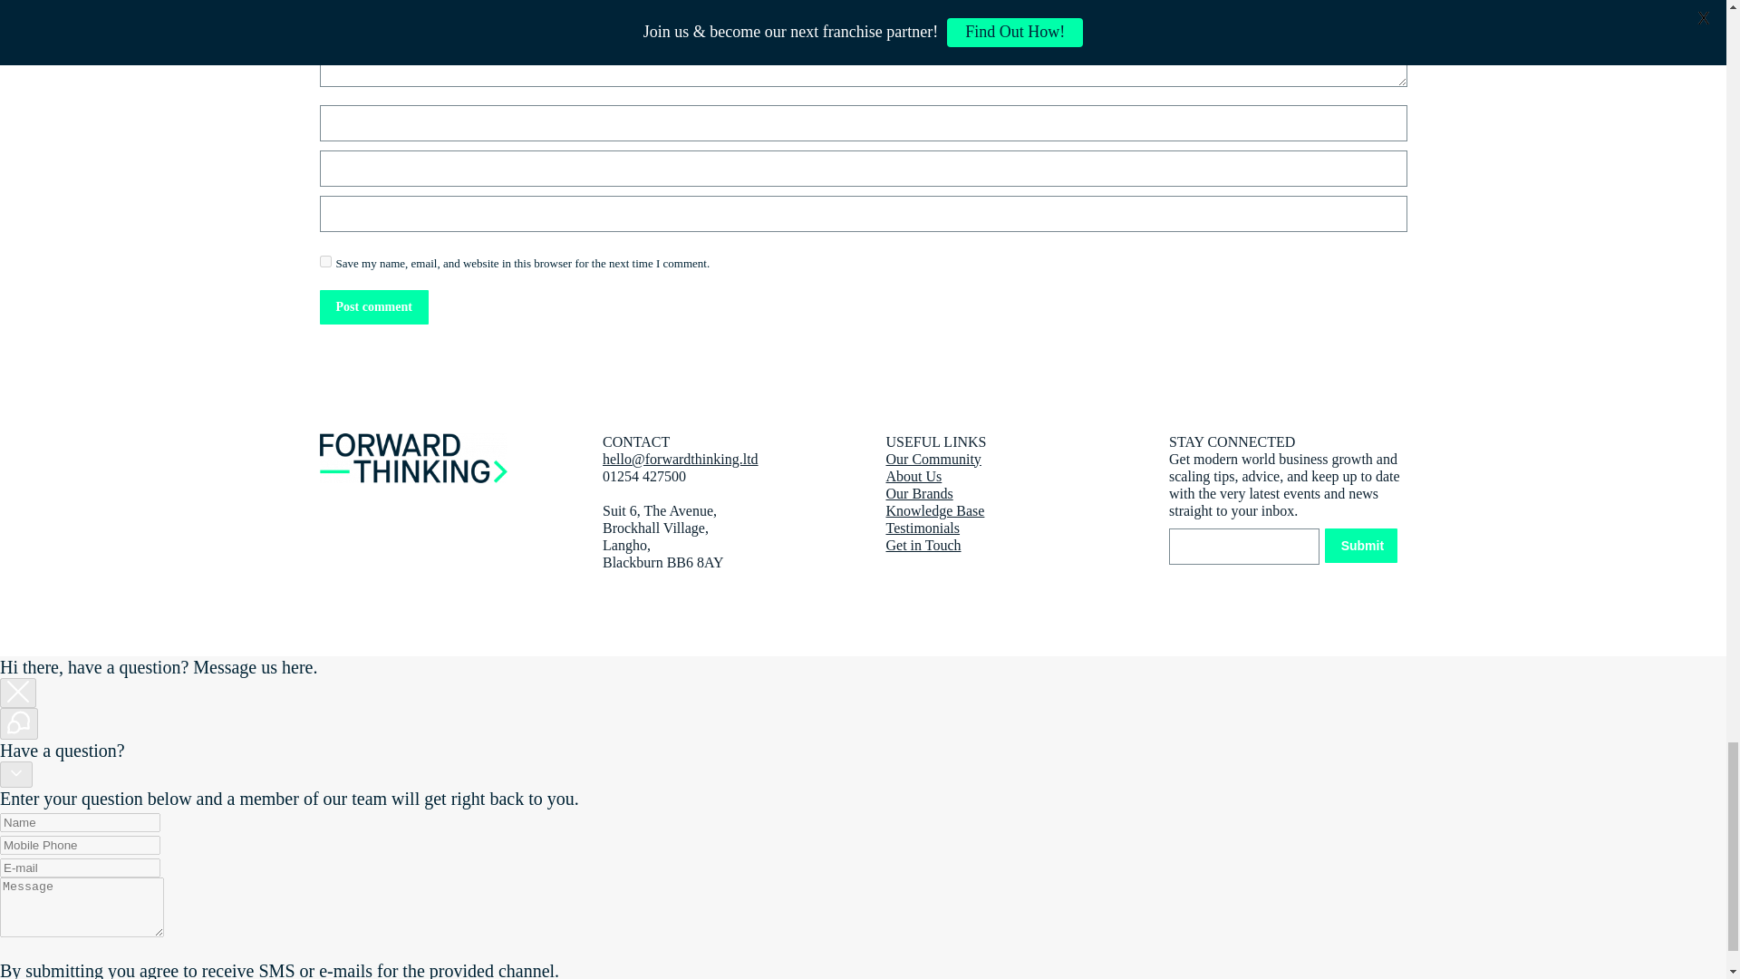  What do you see at coordinates (919, 493) in the screenshot?
I see `Our Brands` at bounding box center [919, 493].